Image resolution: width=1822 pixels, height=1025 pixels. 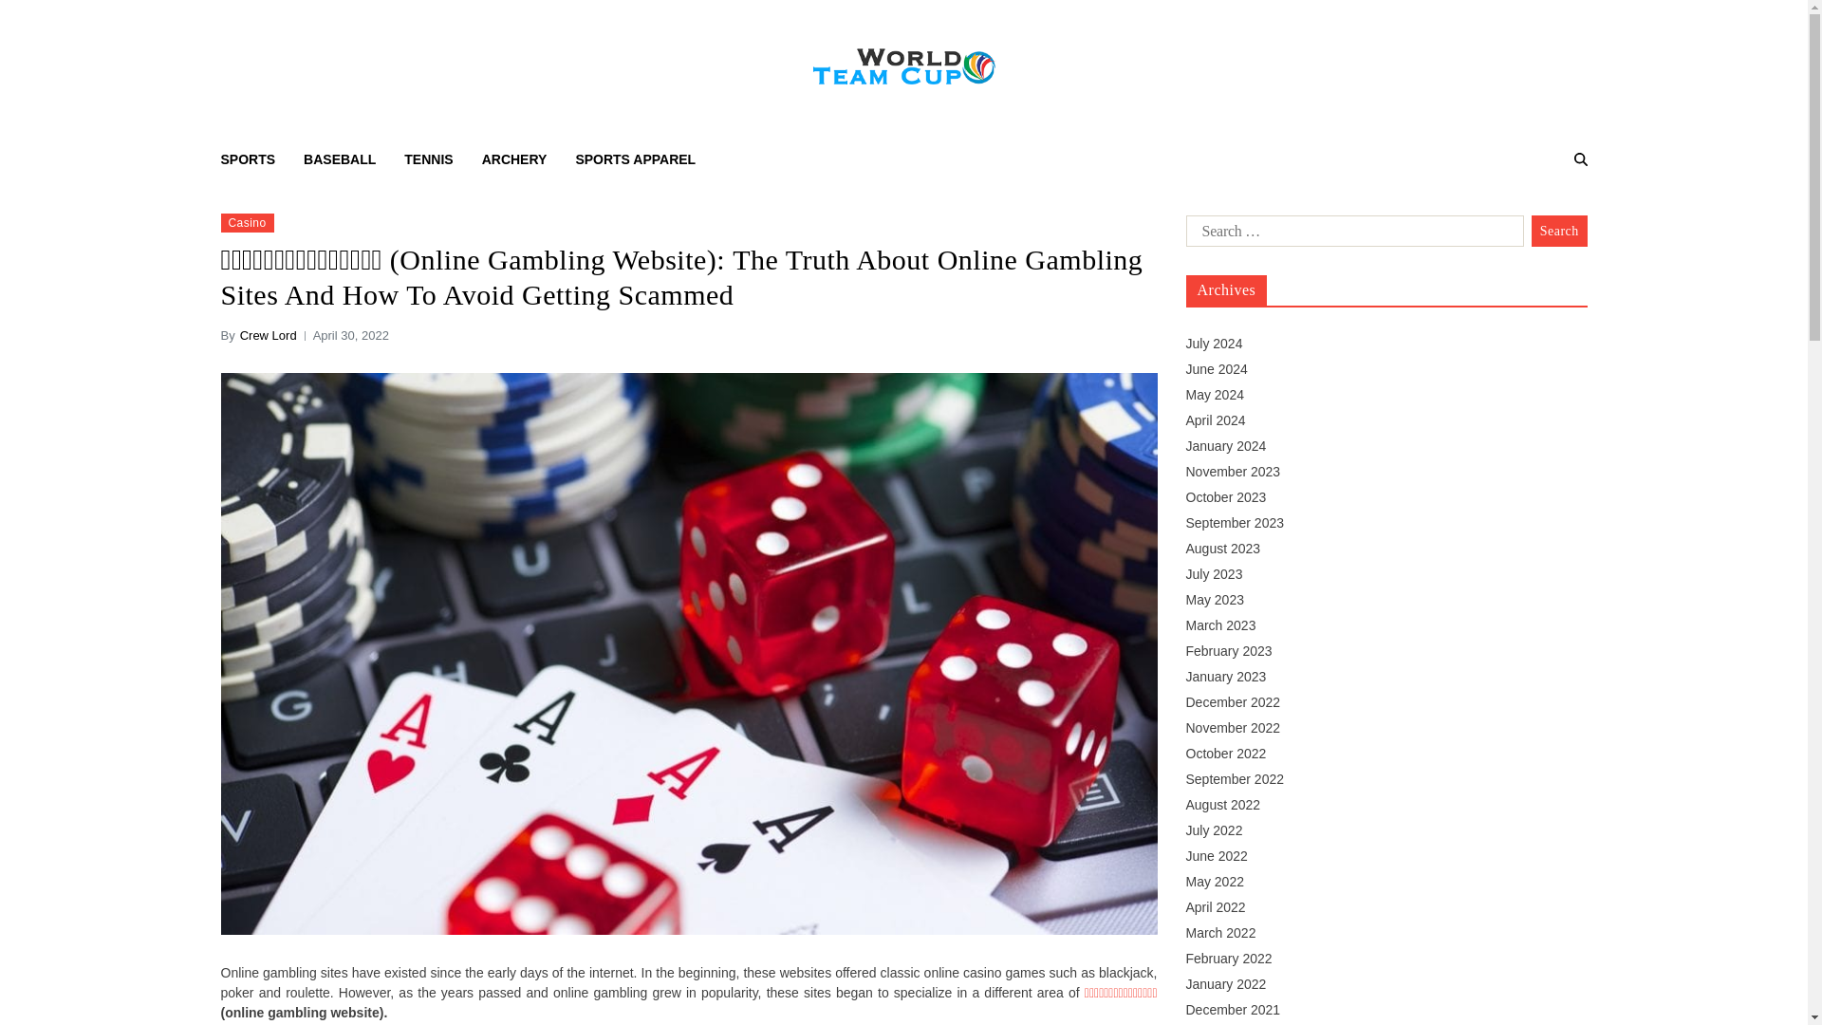 I want to click on May 2023, so click(x=1215, y=600).